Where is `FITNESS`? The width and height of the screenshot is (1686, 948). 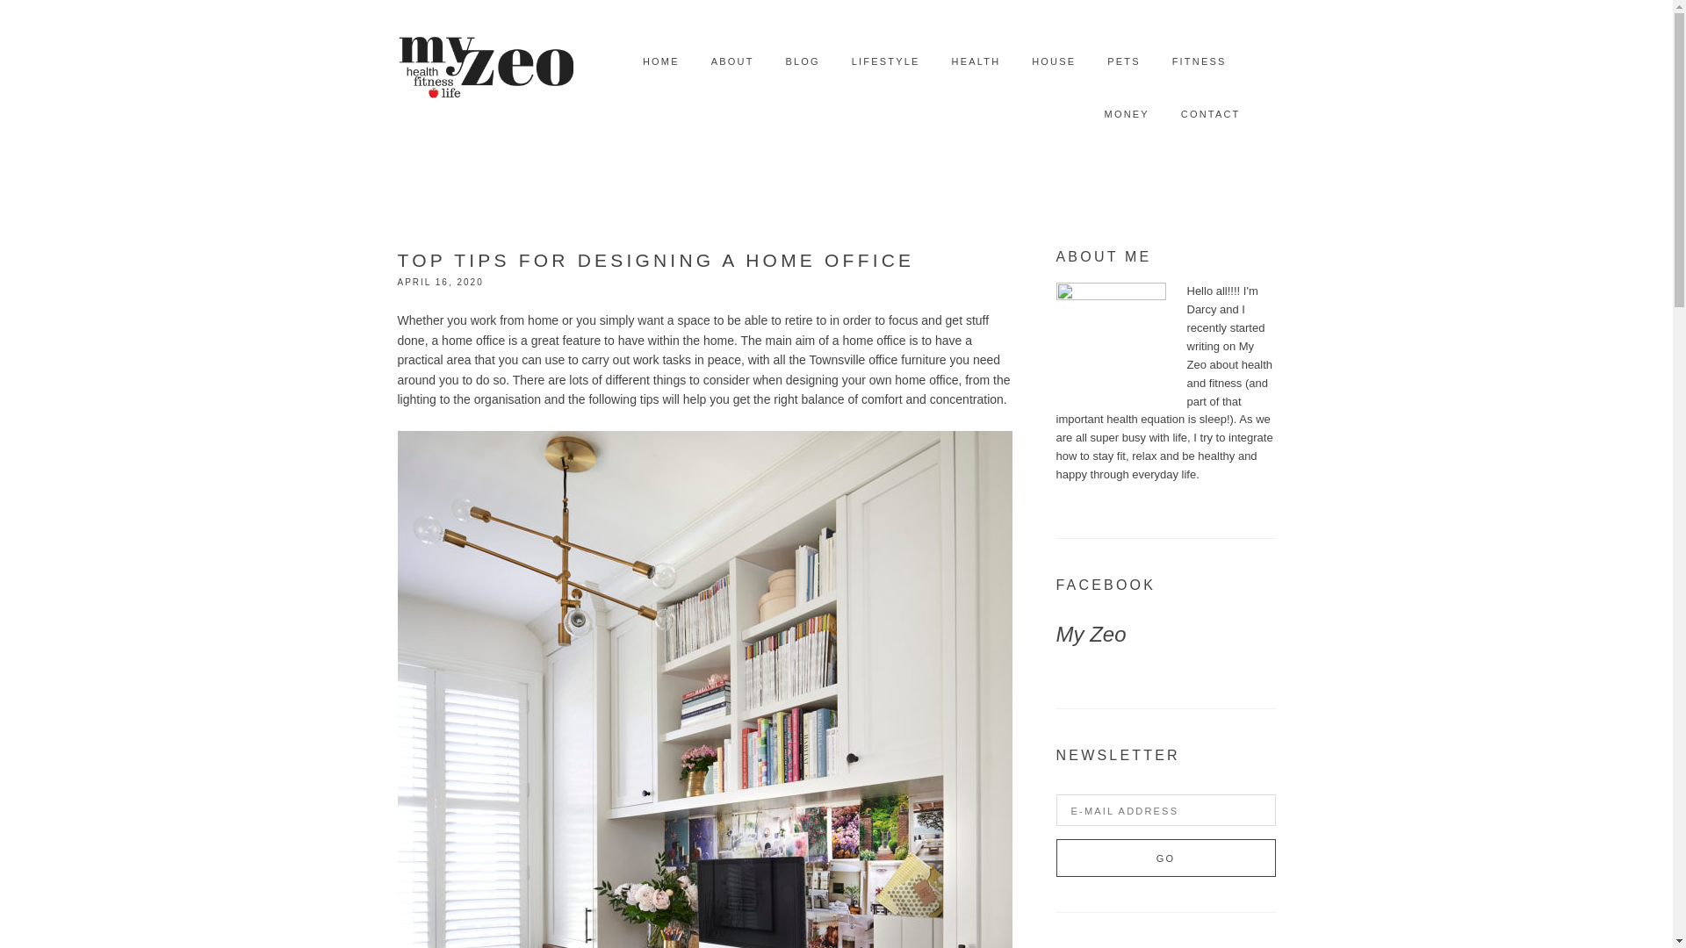
FITNESS is located at coordinates (1200, 61).